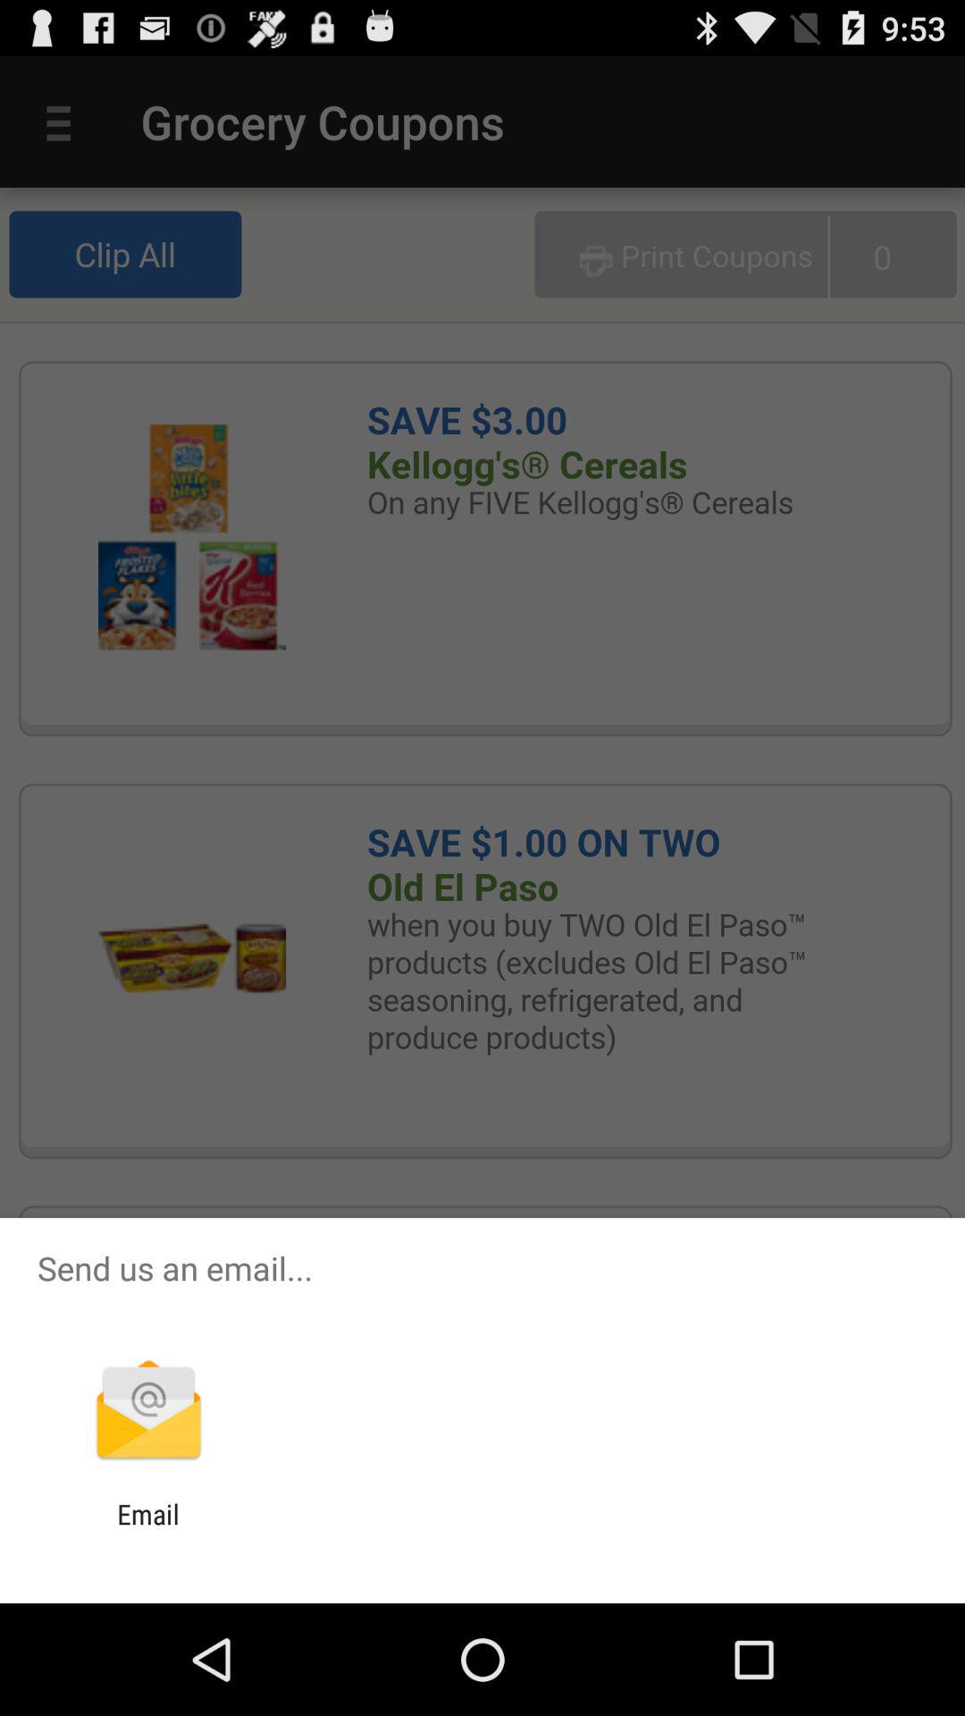  What do you see at coordinates (148, 1412) in the screenshot?
I see `select the icon above the email item` at bounding box center [148, 1412].